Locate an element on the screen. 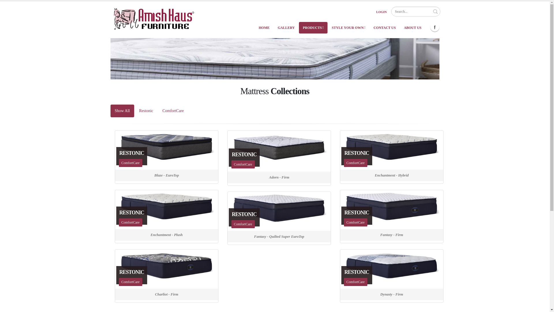 This screenshot has height=312, width=554. ComfortCare is located at coordinates (154, 18).